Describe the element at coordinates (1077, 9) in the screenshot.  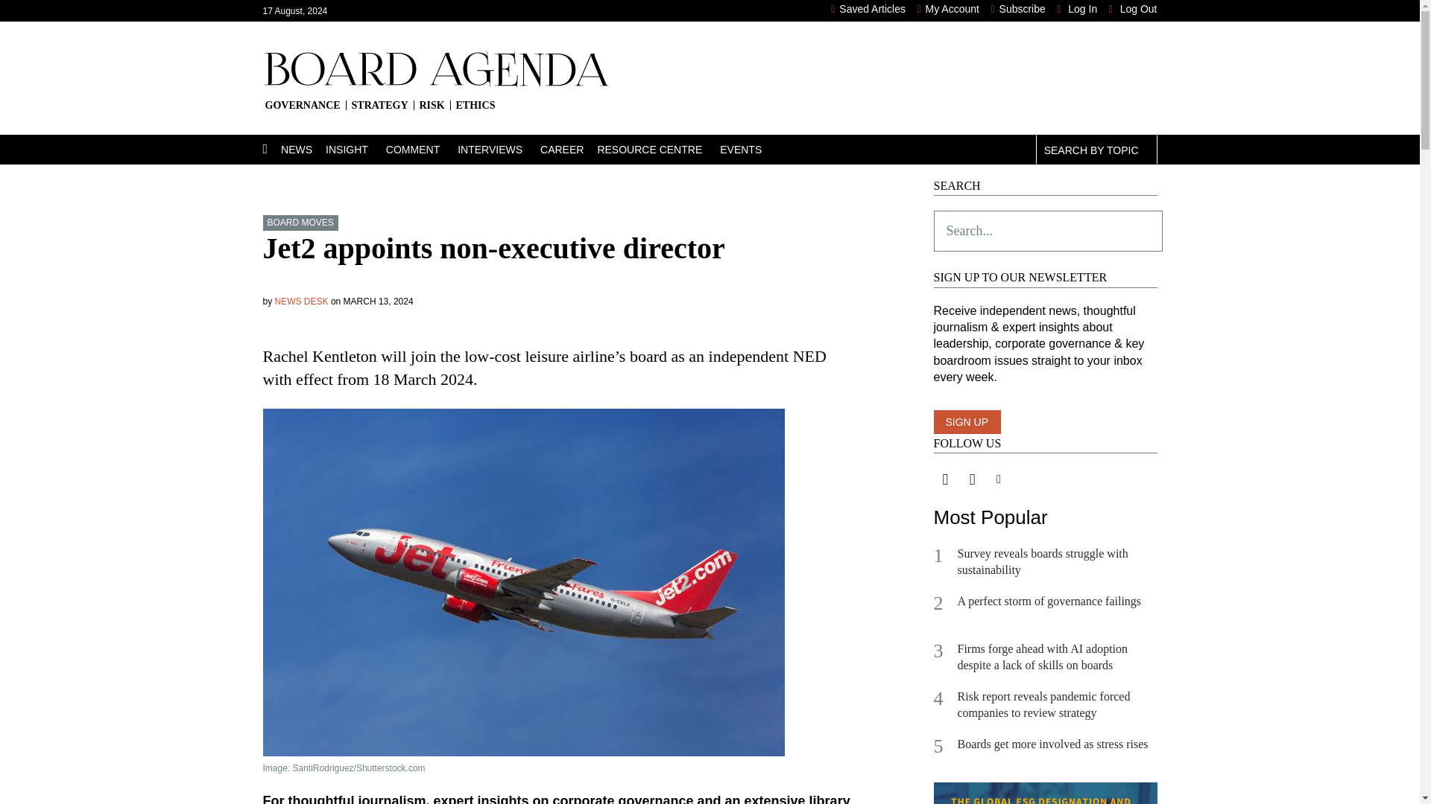
I see `Log In` at that location.